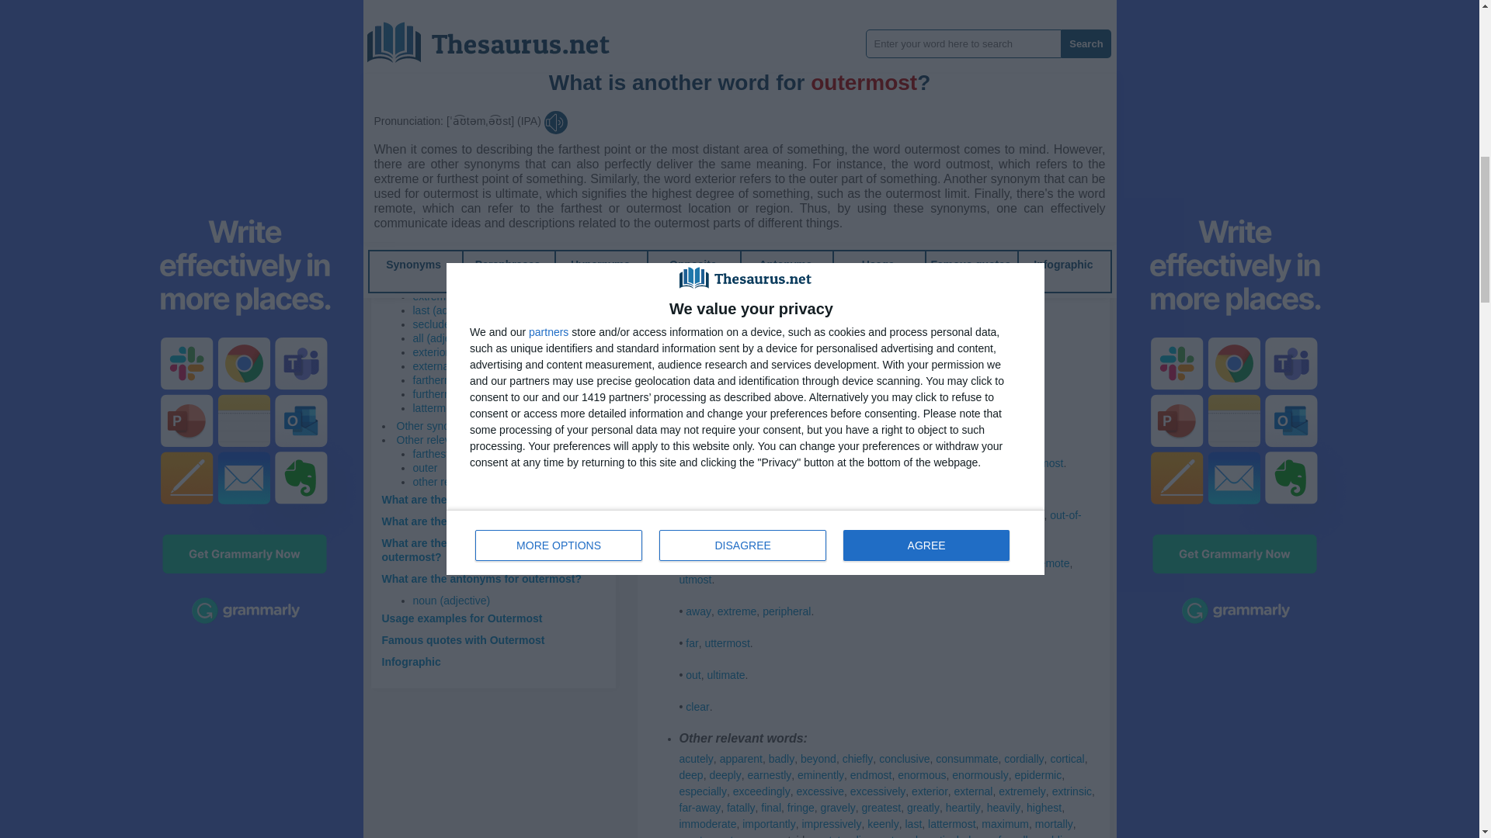  Describe the element at coordinates (461, 618) in the screenshot. I see `Usage examples for Outermost` at that location.